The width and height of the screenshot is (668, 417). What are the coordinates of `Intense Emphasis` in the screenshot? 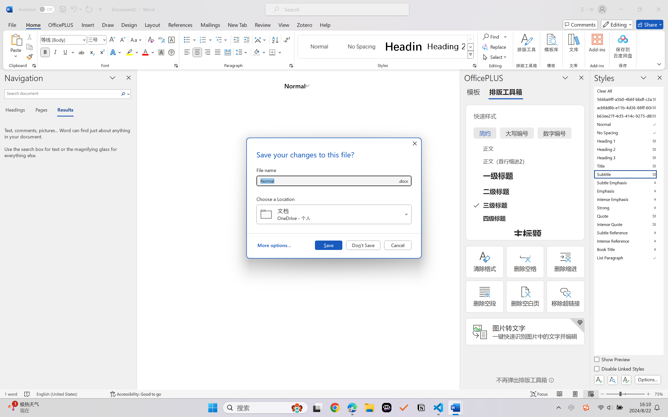 It's located at (628, 199).